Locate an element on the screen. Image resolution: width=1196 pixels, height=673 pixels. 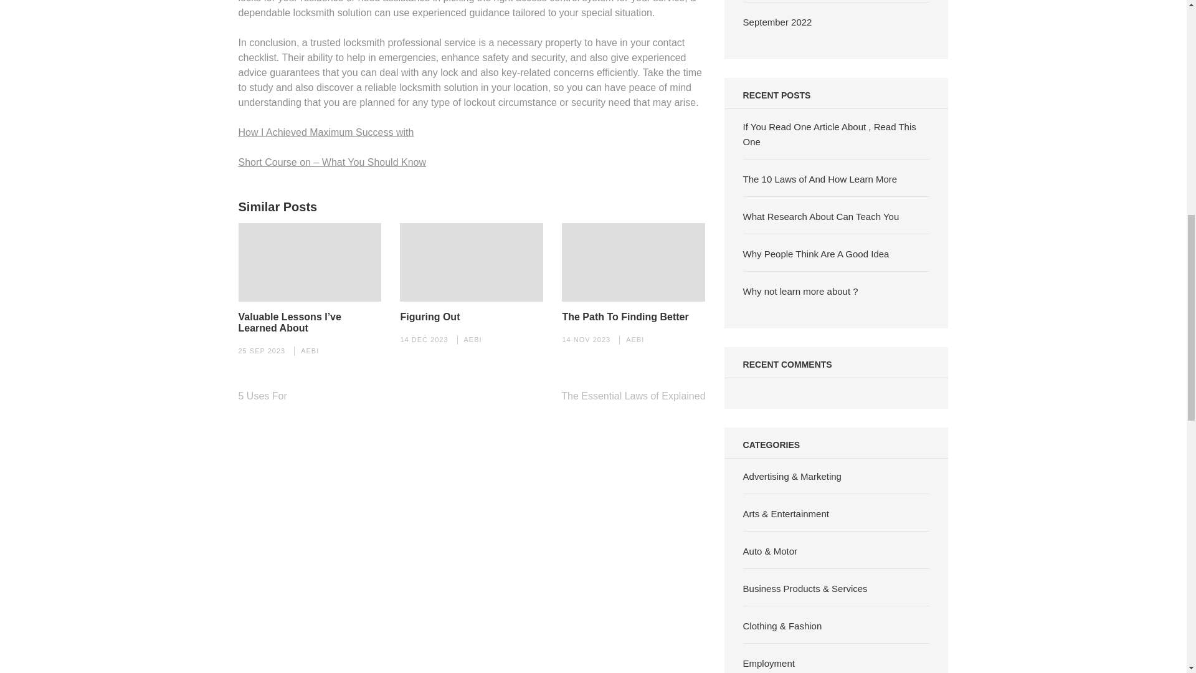
14 NOV 2023 is located at coordinates (586, 339).